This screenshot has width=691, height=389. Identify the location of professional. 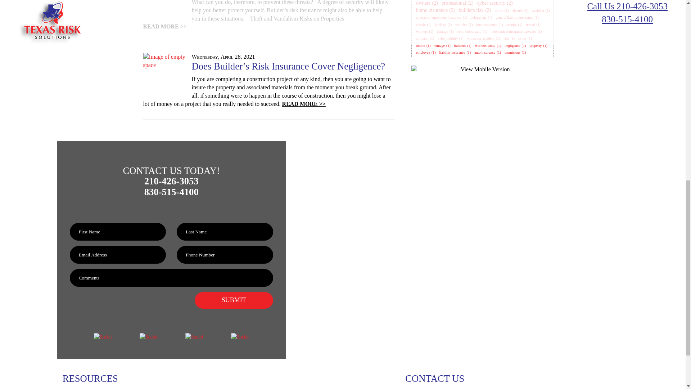
(454, 3).